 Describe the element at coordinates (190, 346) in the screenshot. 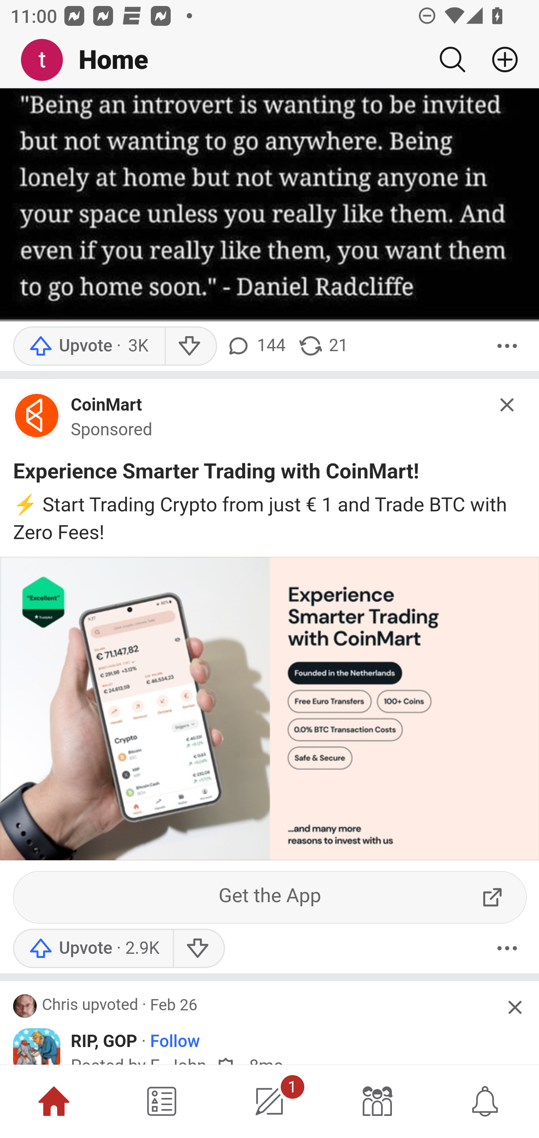

I see `Downvote` at that location.